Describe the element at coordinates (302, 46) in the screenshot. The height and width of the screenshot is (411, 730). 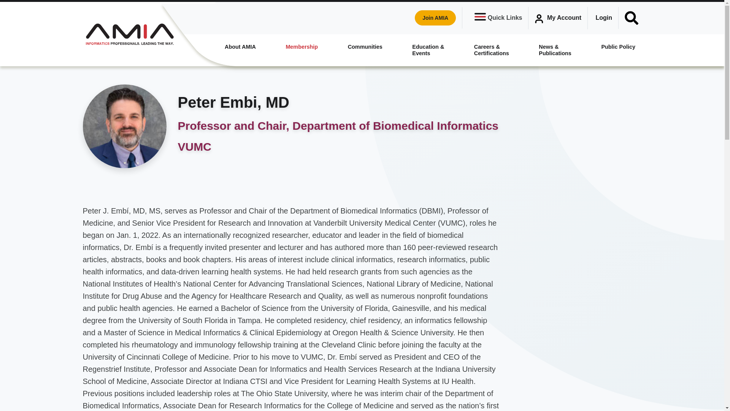
I see `Membership` at that location.